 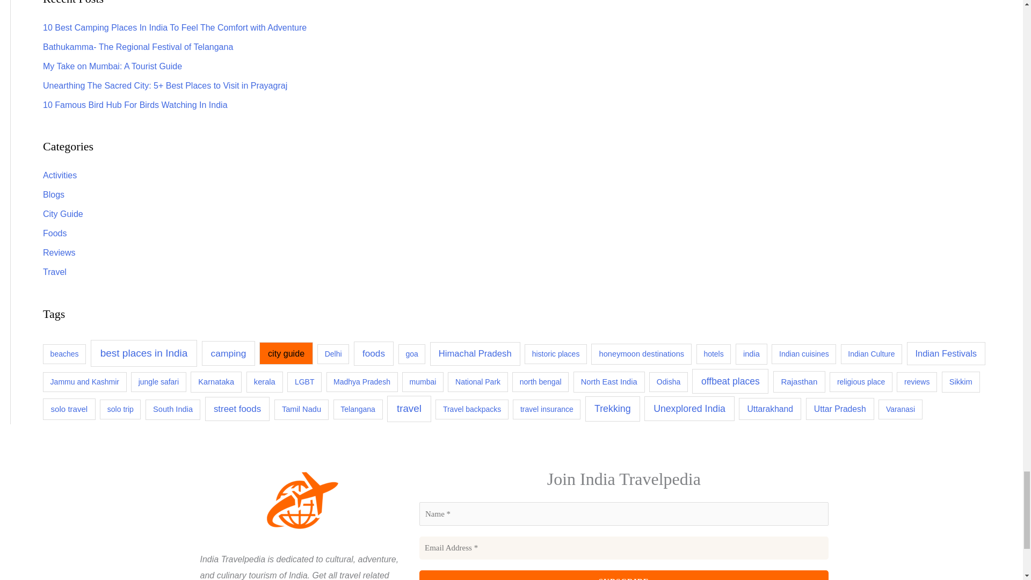 What do you see at coordinates (624, 575) in the screenshot?
I see `SUBSCRIBE` at bounding box center [624, 575].